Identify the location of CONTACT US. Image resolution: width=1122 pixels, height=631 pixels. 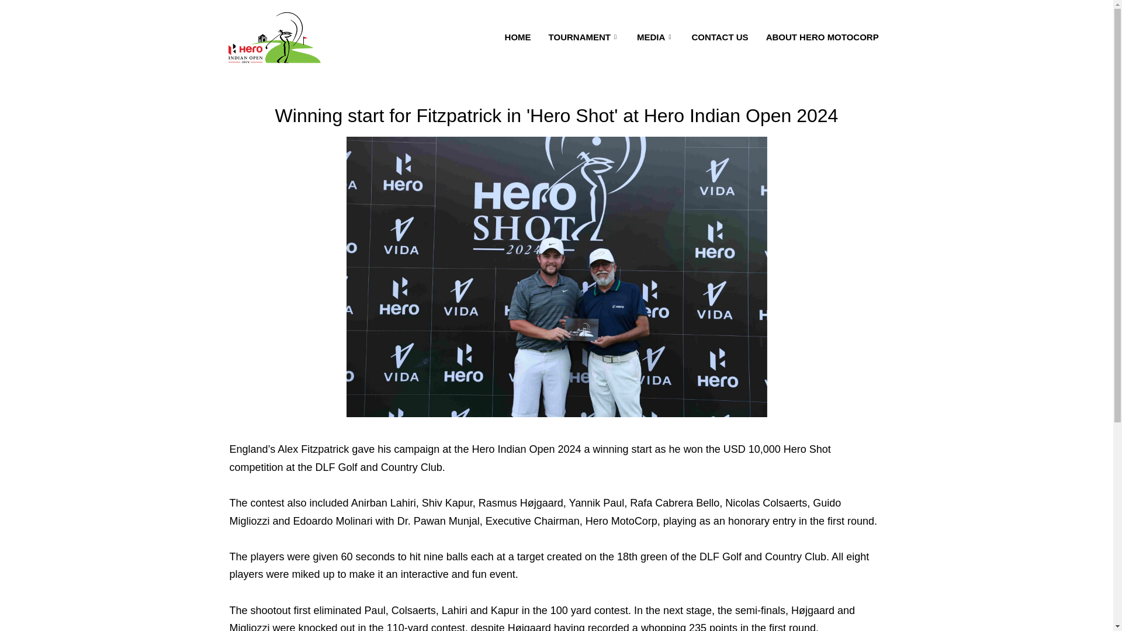
(719, 37).